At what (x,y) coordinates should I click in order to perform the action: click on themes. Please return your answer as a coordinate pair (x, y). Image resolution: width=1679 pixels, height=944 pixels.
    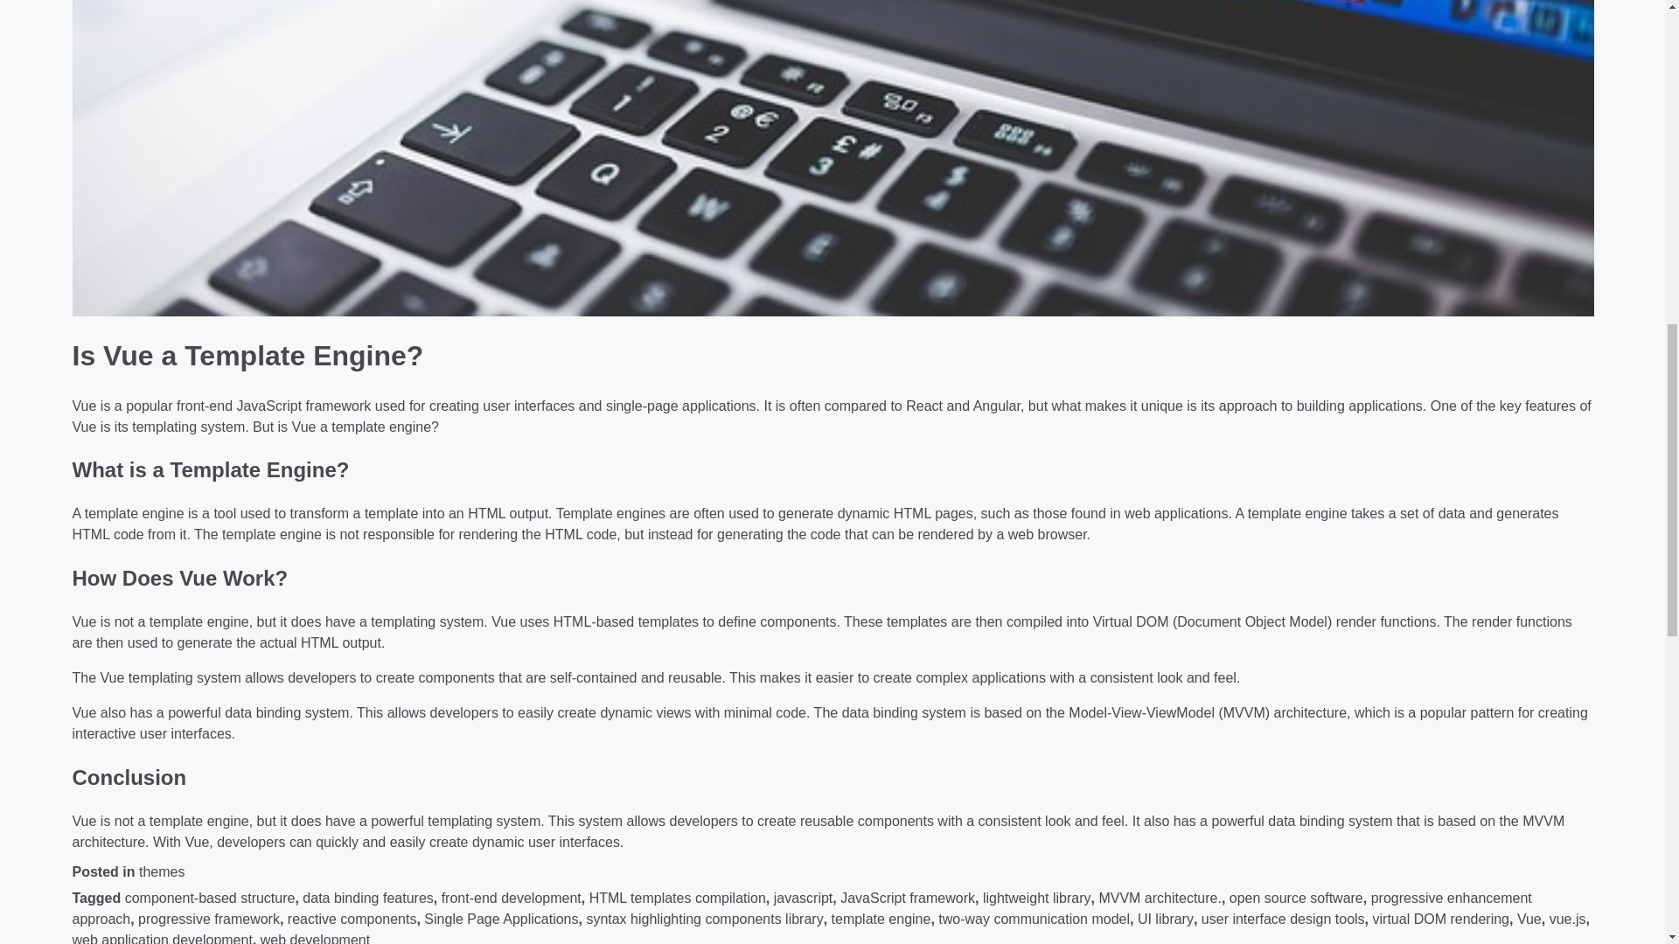
    Looking at the image, I should click on (162, 871).